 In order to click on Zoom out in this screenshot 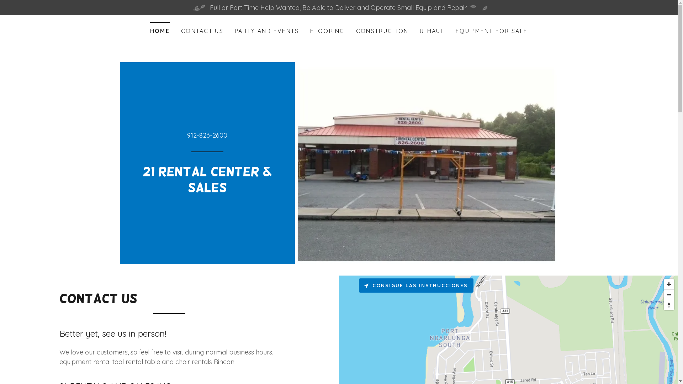, I will do `click(669, 295)`.